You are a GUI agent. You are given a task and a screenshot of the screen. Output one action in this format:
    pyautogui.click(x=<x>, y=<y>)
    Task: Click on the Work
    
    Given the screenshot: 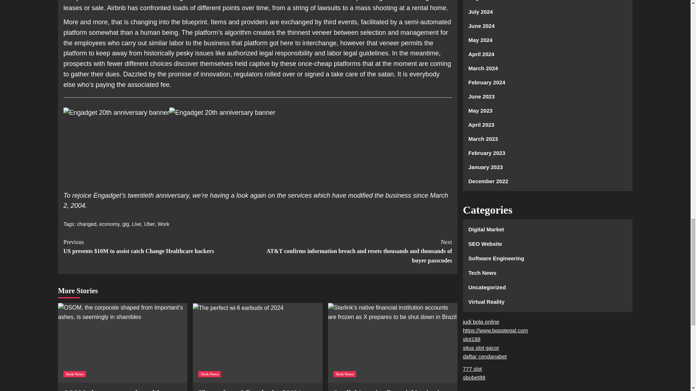 What is the action you would take?
    pyautogui.click(x=163, y=224)
    